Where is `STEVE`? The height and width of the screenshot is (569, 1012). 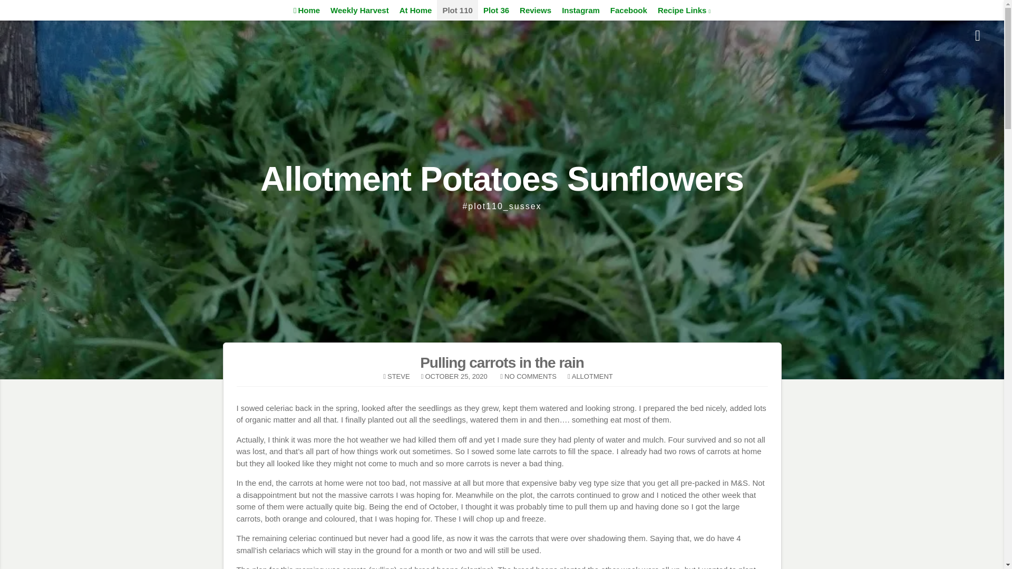
STEVE is located at coordinates (398, 376).